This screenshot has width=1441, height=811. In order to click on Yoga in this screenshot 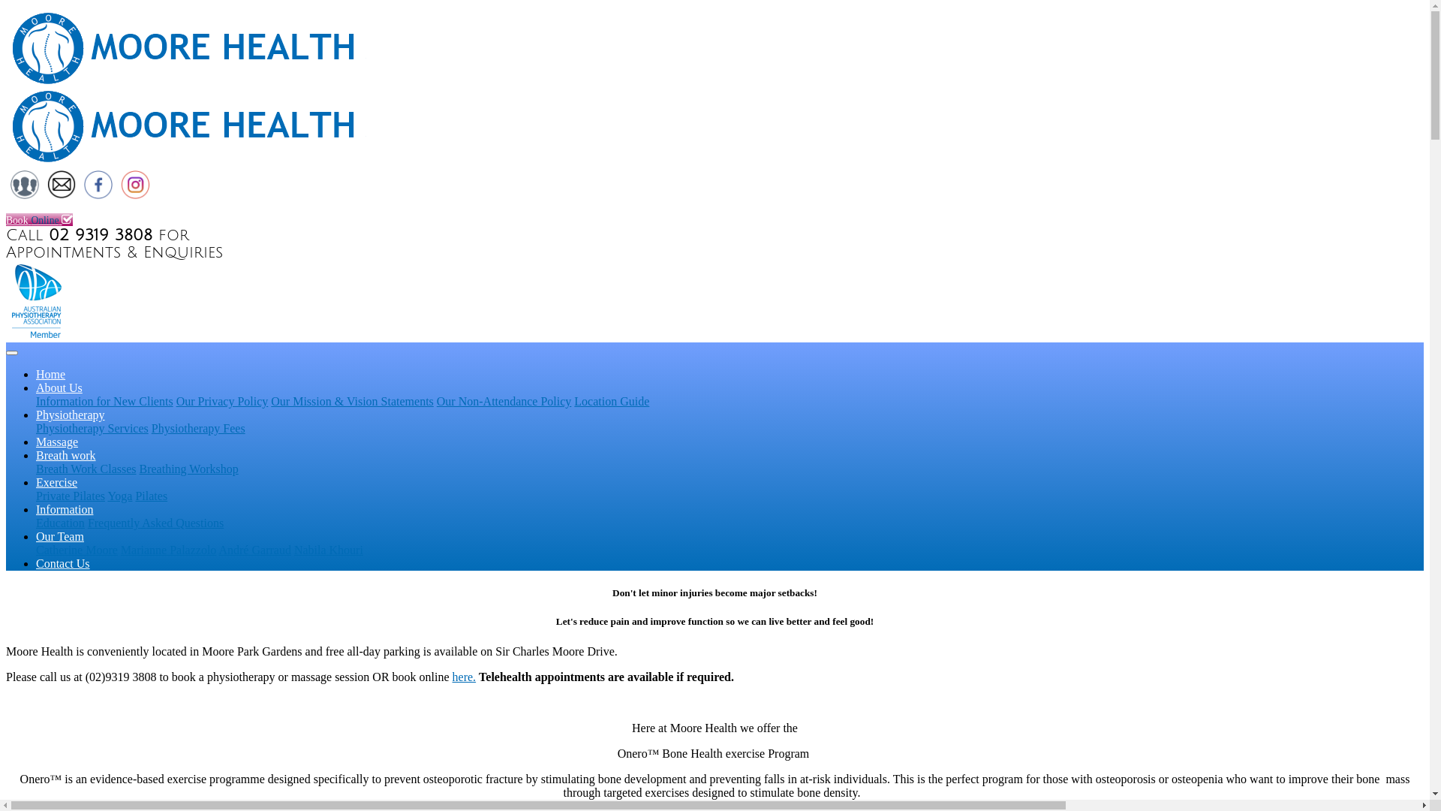, I will do `click(120, 496)`.